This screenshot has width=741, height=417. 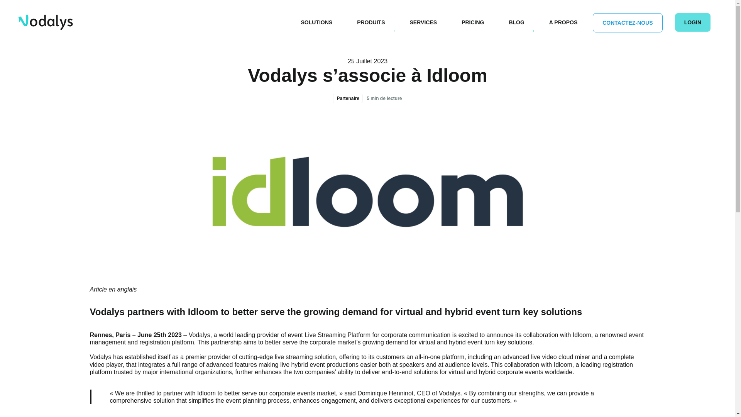 What do you see at coordinates (563, 22) in the screenshot?
I see `A PROPOS` at bounding box center [563, 22].